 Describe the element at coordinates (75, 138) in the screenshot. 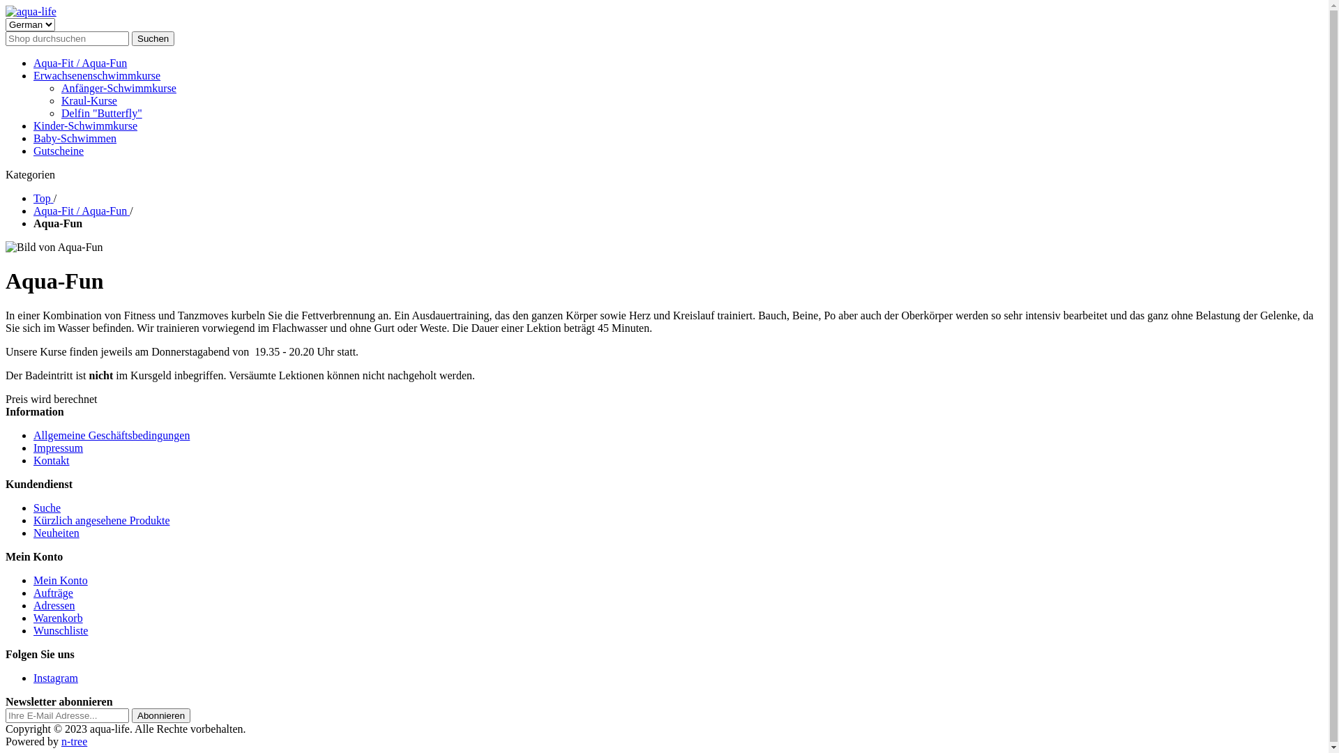

I see `Baby-Schwimmen` at that location.